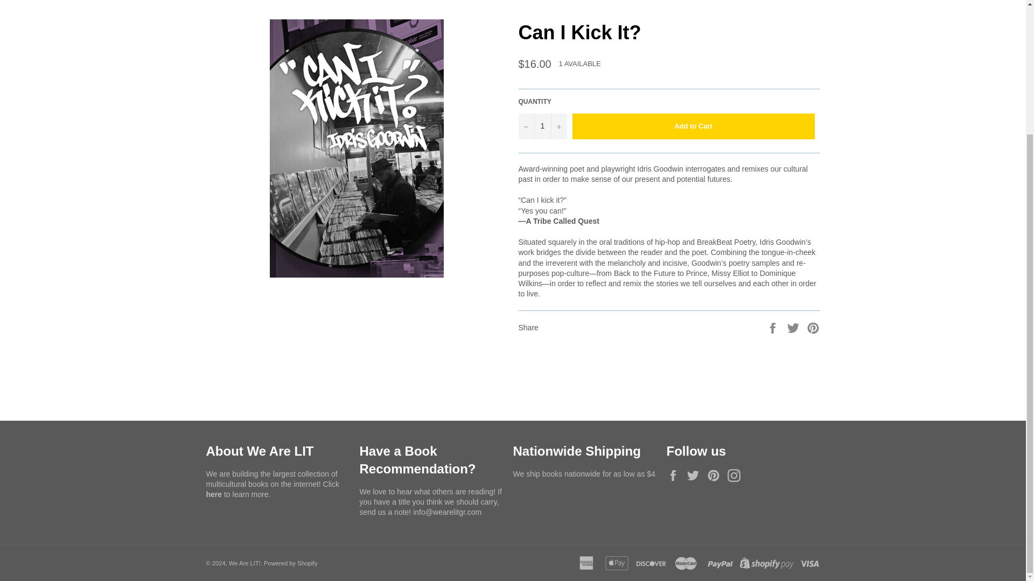 This screenshot has width=1034, height=581. I want to click on We Are LIT! on Twitter, so click(696, 476).